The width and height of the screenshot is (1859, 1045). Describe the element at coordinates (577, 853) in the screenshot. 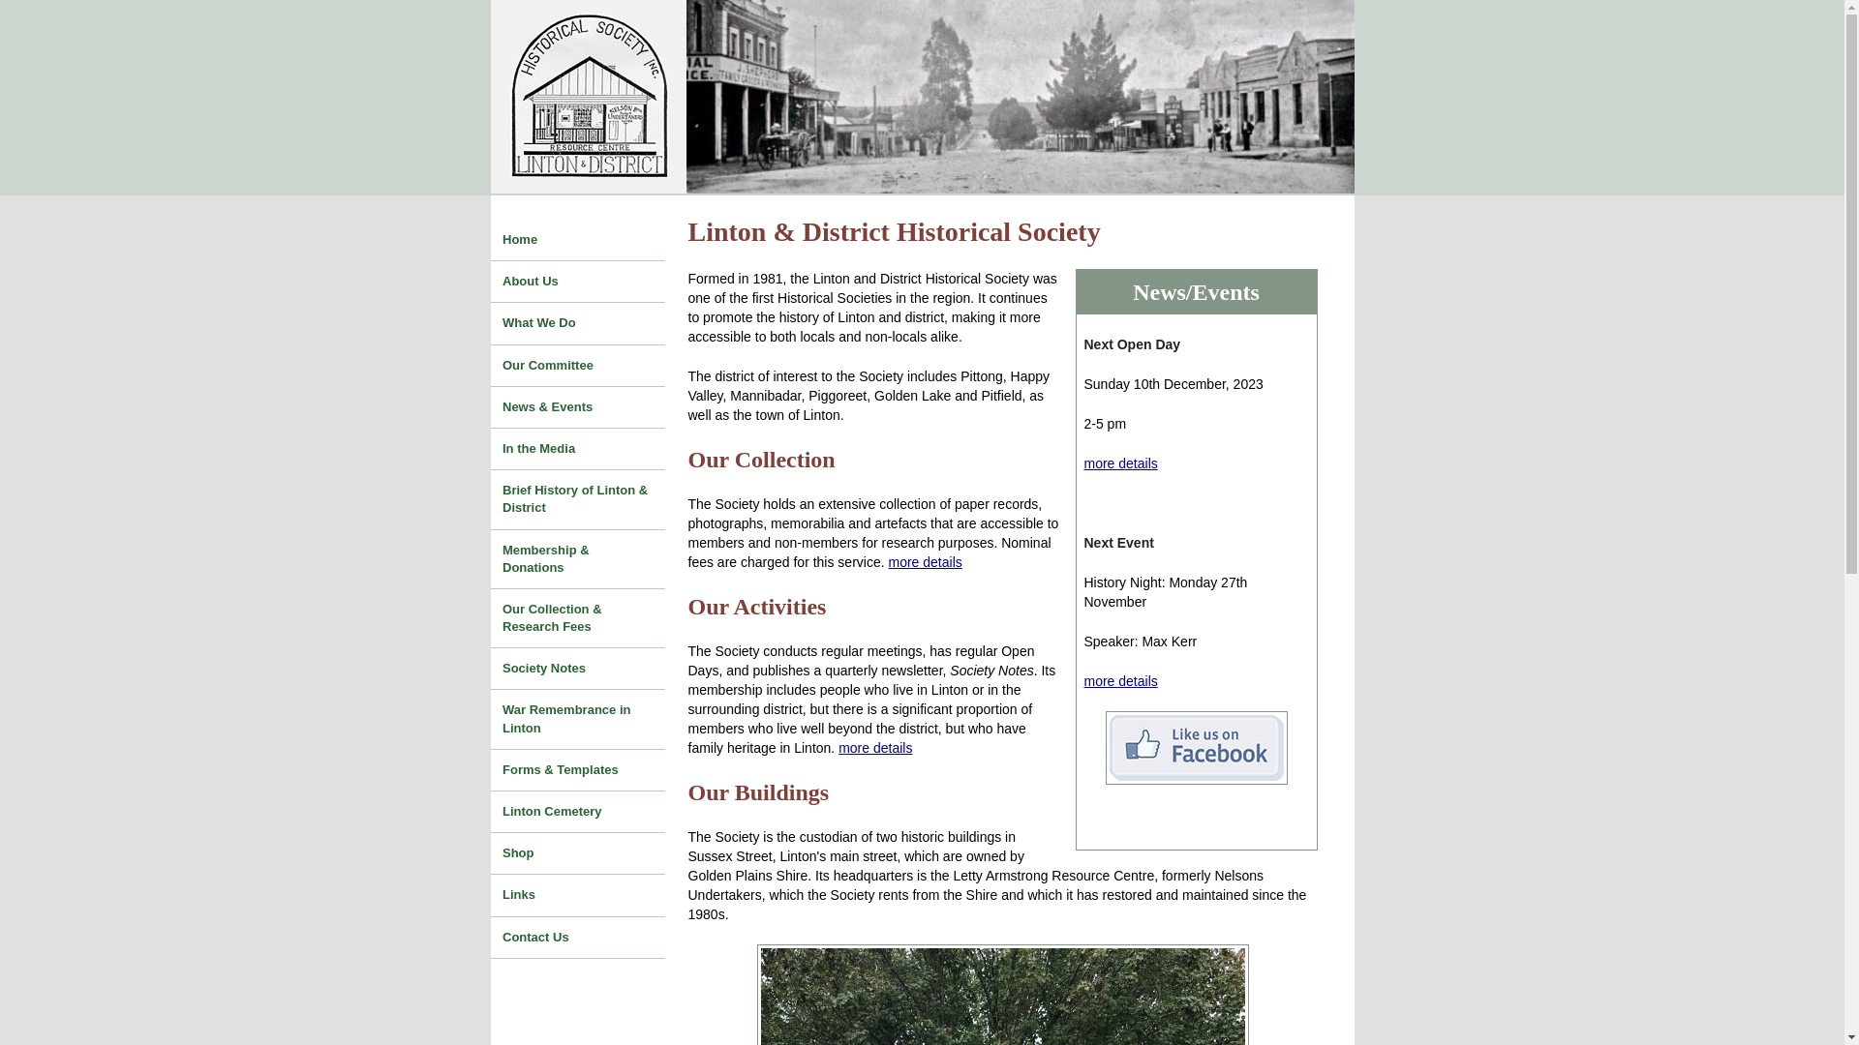

I see `Shop` at that location.